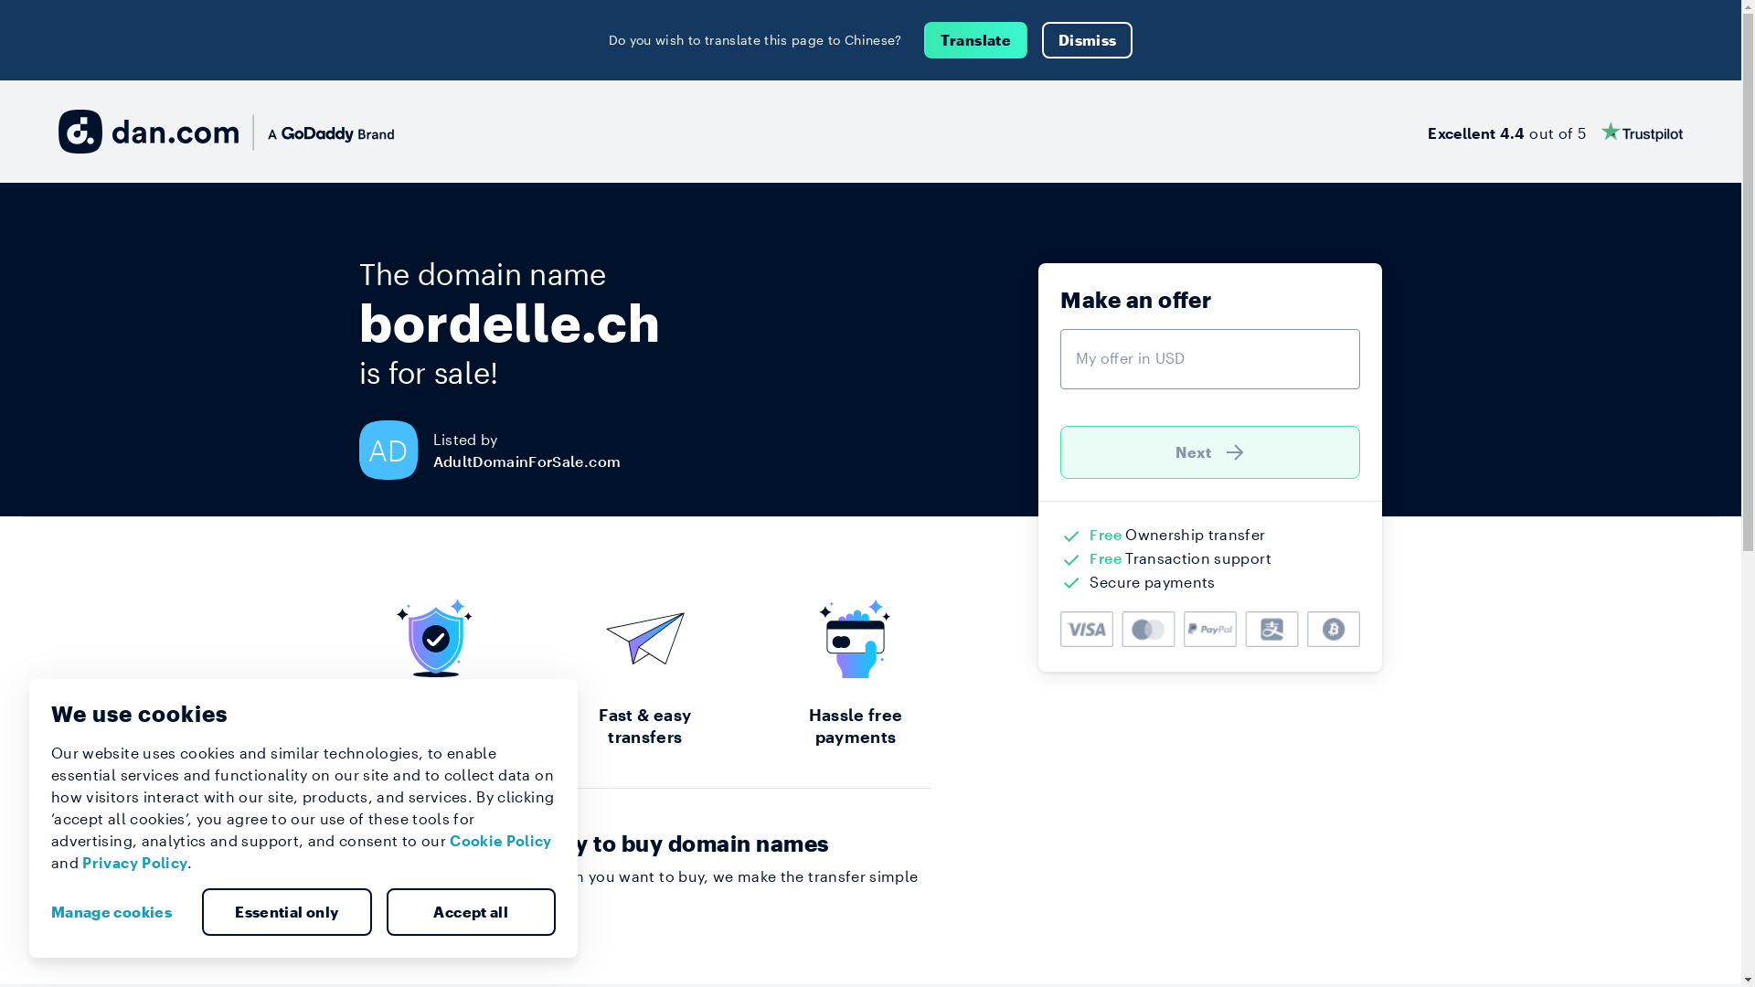  What do you see at coordinates (471, 912) in the screenshot?
I see `Accept all` at bounding box center [471, 912].